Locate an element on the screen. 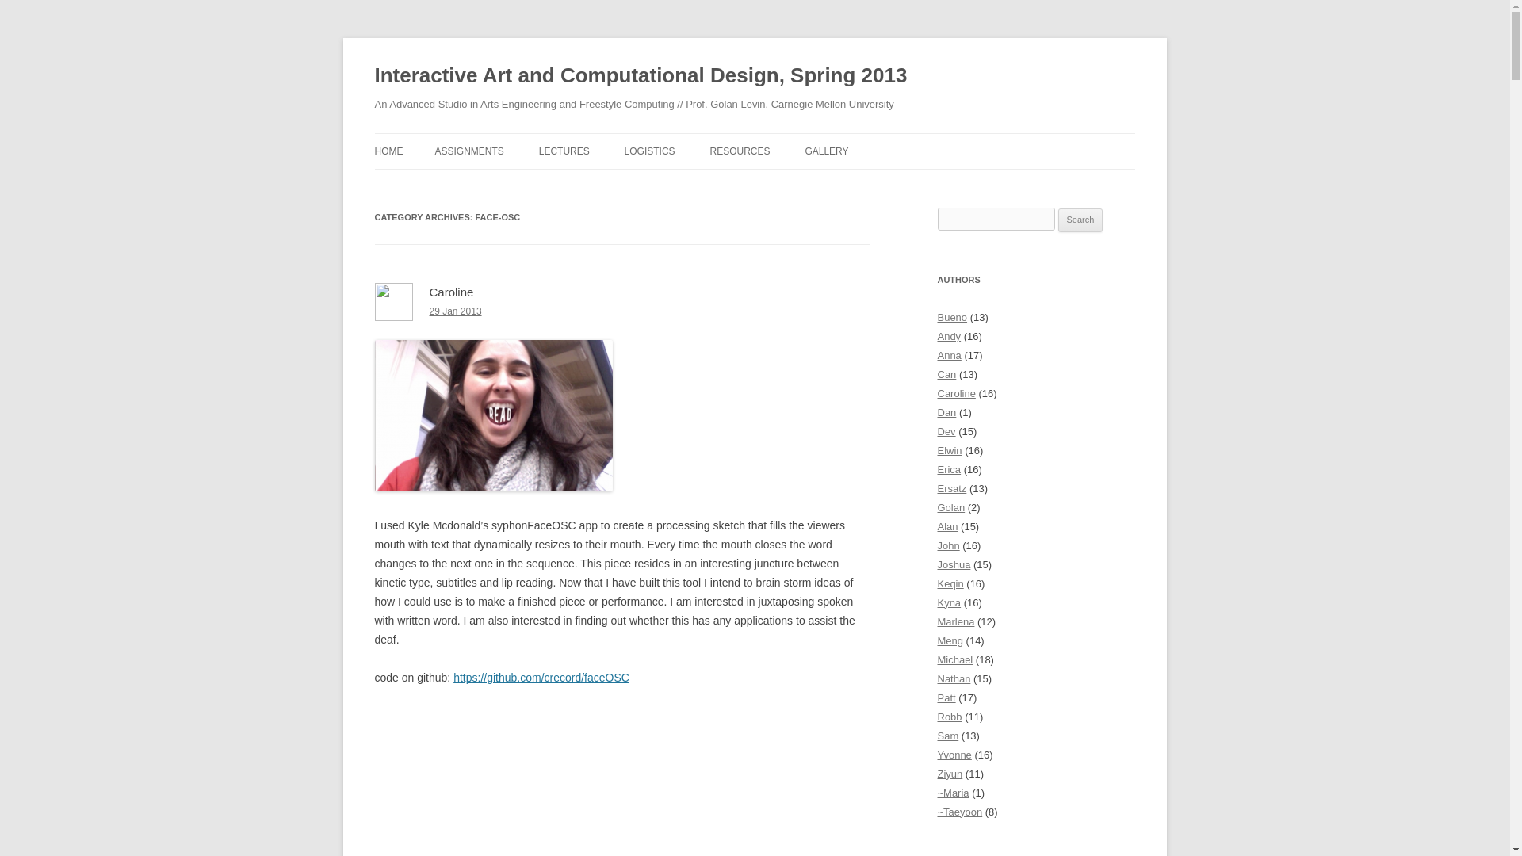  Interactive Art and Computational Design, Spring 2013 is located at coordinates (641, 76).